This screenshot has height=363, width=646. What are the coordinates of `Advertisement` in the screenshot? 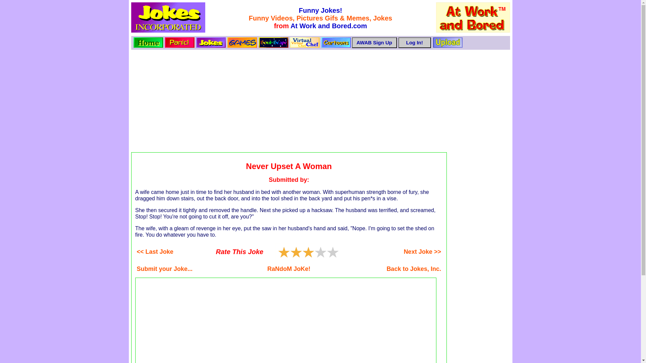 It's located at (286, 321).